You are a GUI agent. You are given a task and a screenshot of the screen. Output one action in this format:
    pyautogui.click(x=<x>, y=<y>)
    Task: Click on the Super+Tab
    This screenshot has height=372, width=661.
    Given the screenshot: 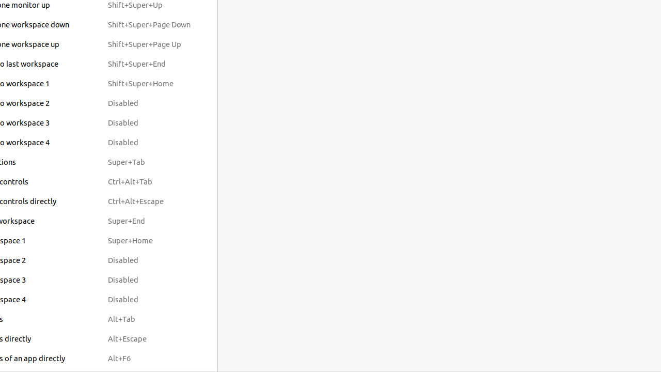 What is the action you would take?
    pyautogui.click(x=149, y=162)
    